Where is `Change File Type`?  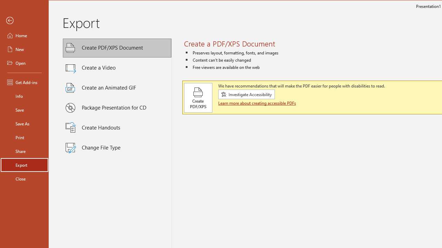 Change File Type is located at coordinates (117, 148).